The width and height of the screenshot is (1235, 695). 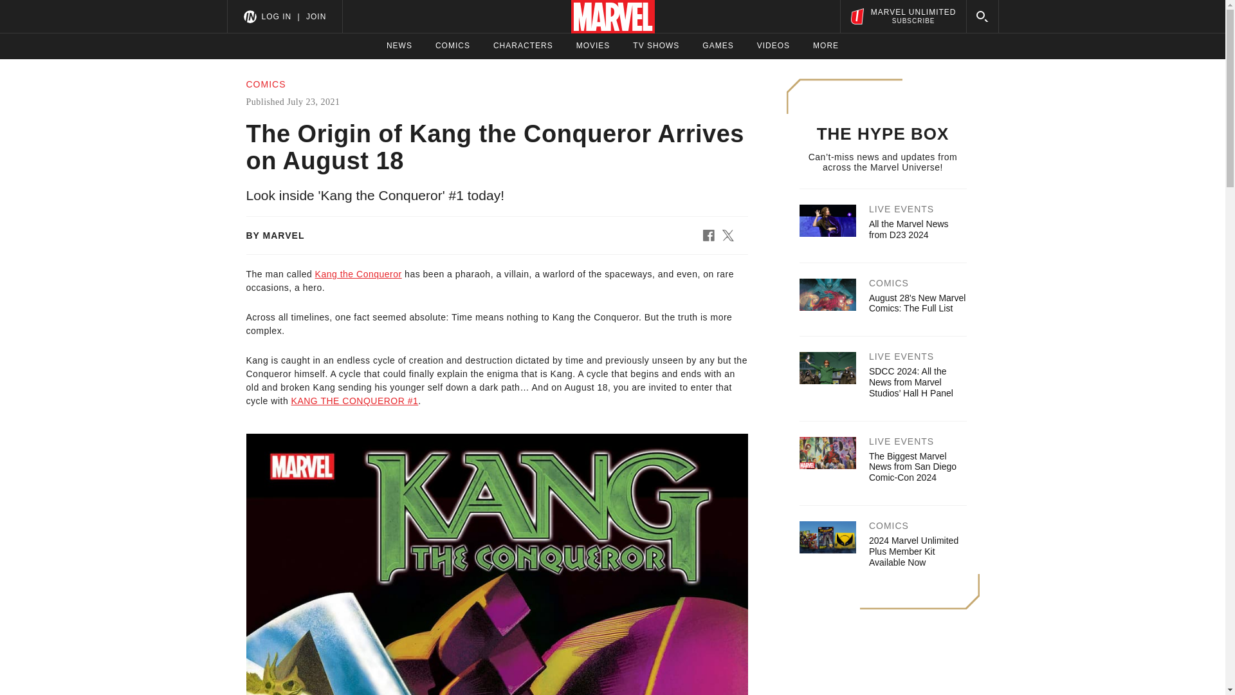 I want to click on CHARACTERS, so click(x=276, y=16).